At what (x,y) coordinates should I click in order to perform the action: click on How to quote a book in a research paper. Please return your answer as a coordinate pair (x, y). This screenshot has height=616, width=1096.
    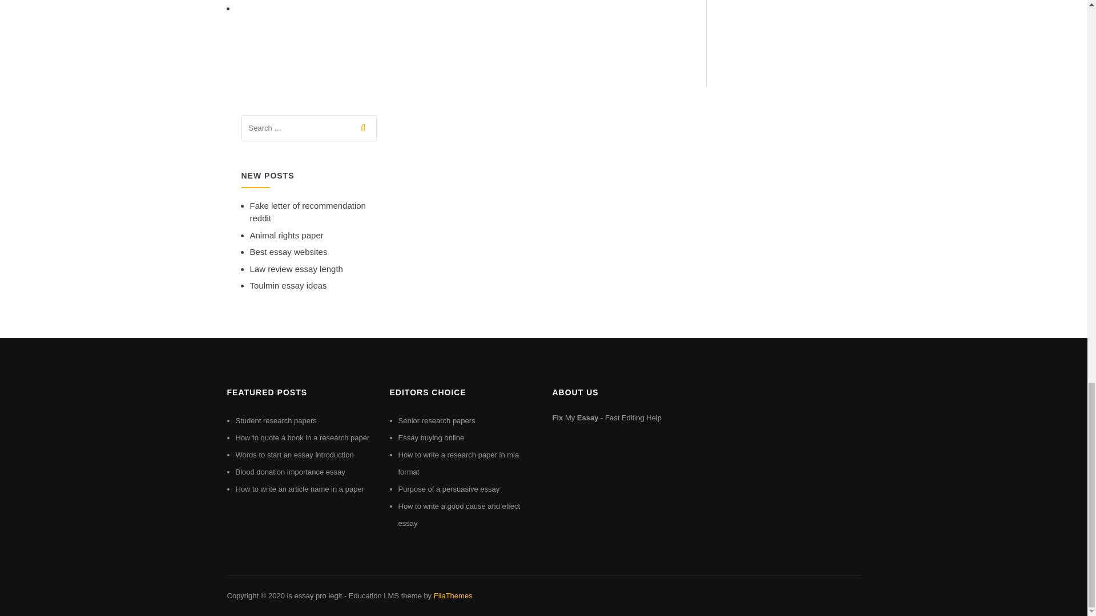
    Looking at the image, I should click on (303, 438).